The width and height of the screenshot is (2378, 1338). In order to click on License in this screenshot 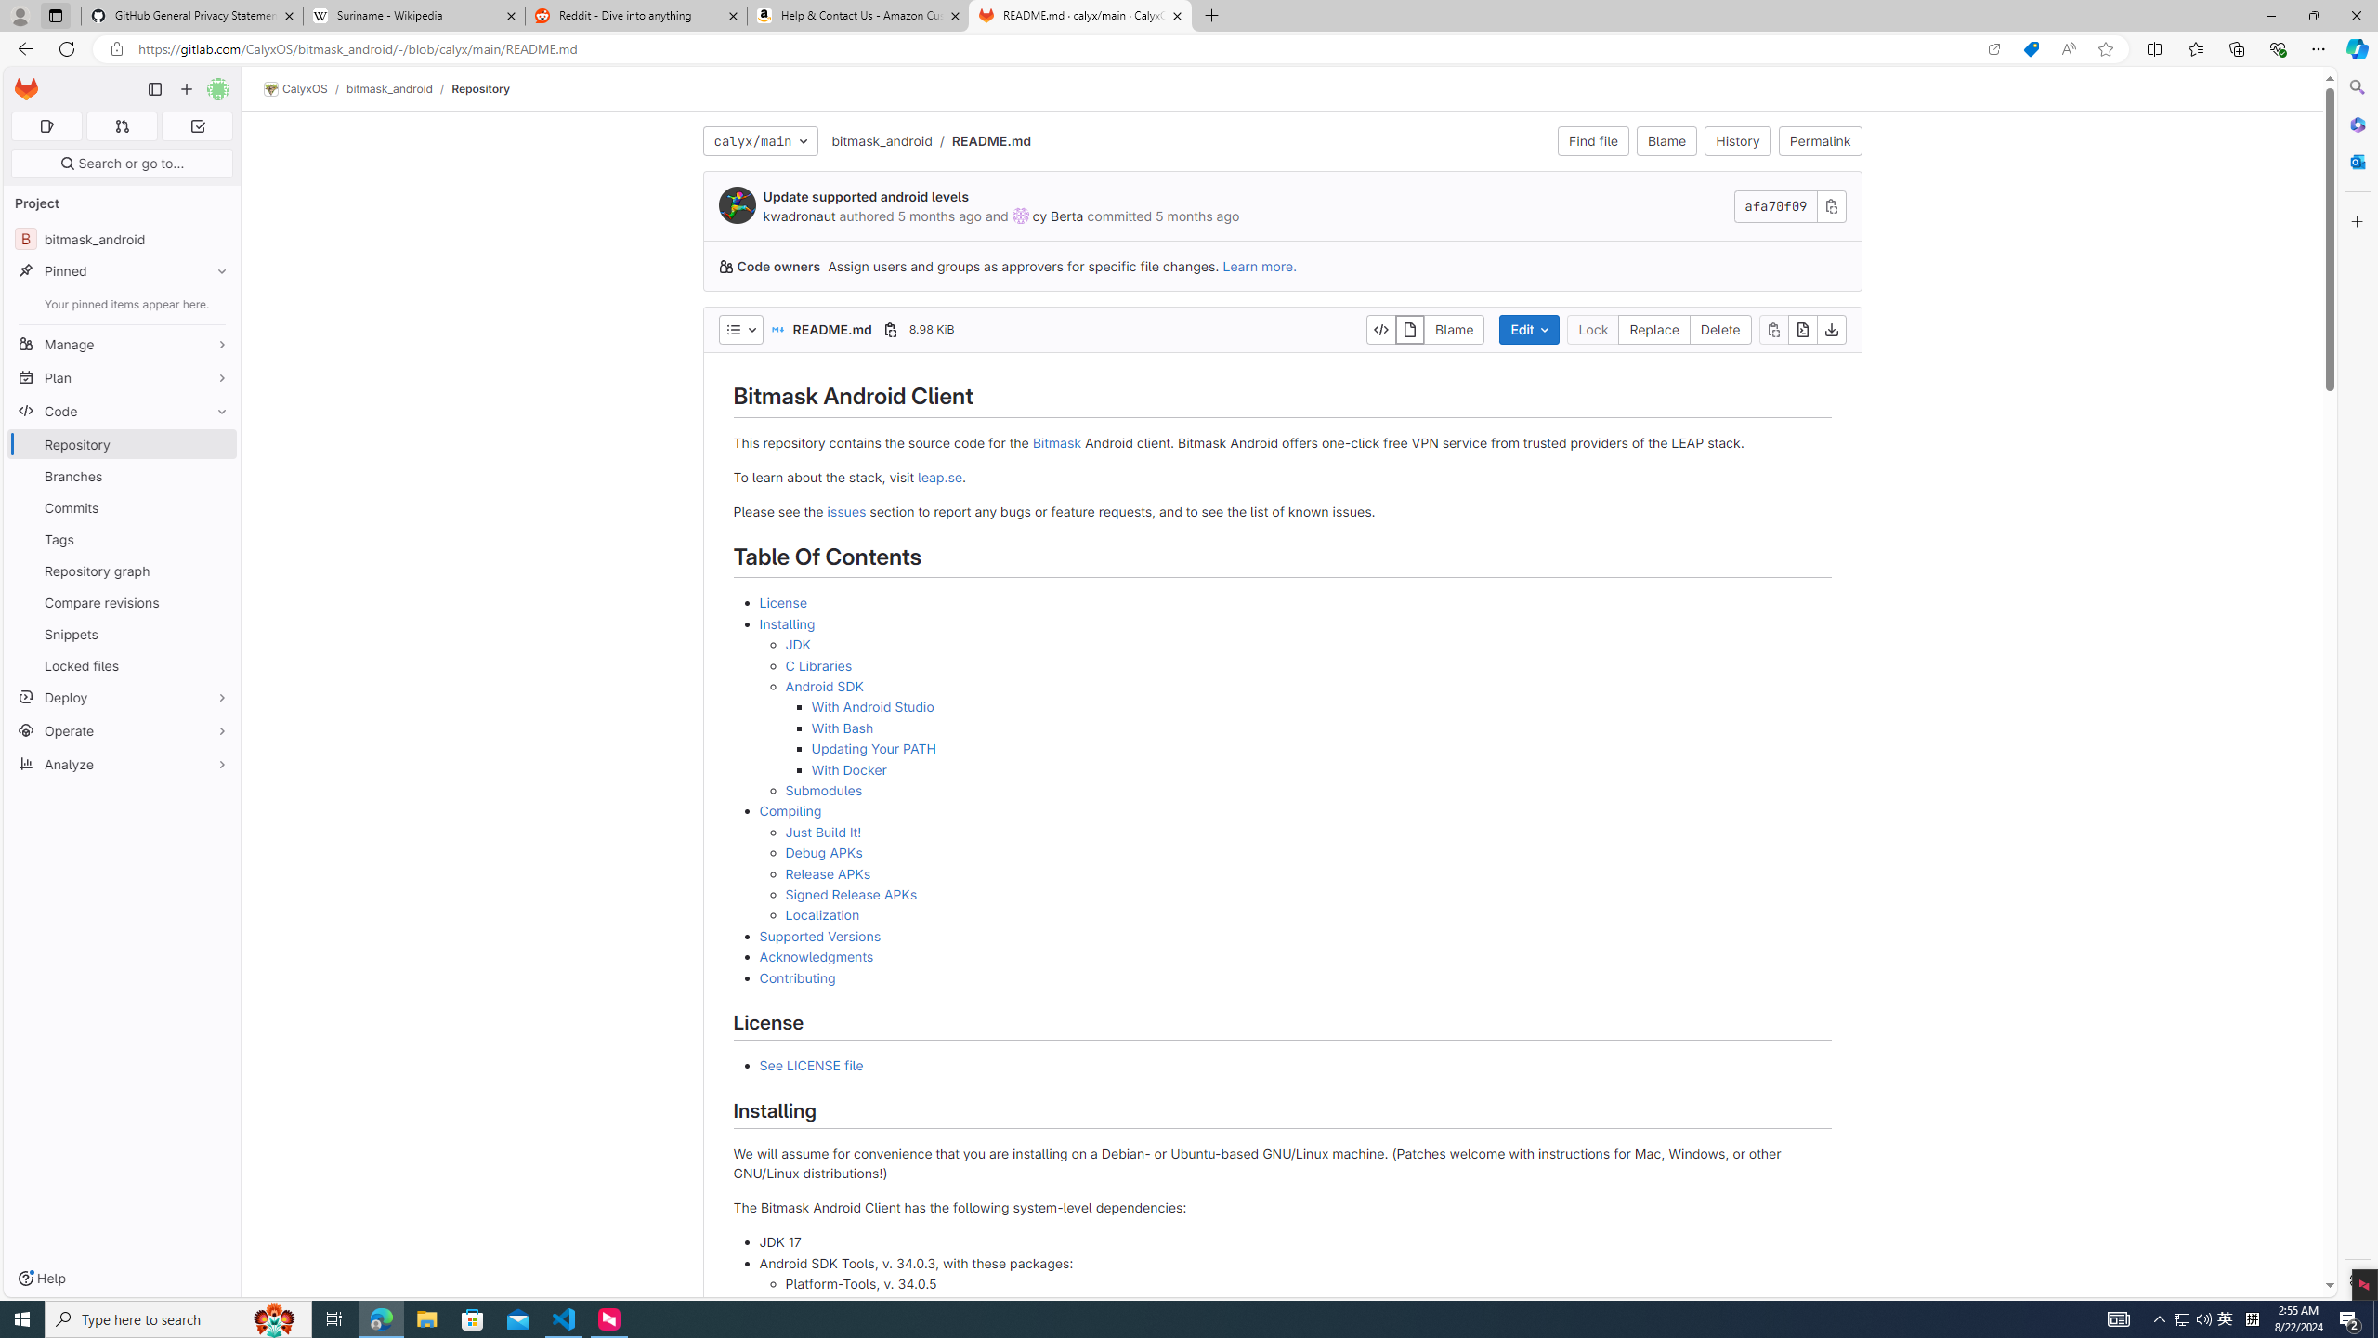, I will do `click(782, 602)`.